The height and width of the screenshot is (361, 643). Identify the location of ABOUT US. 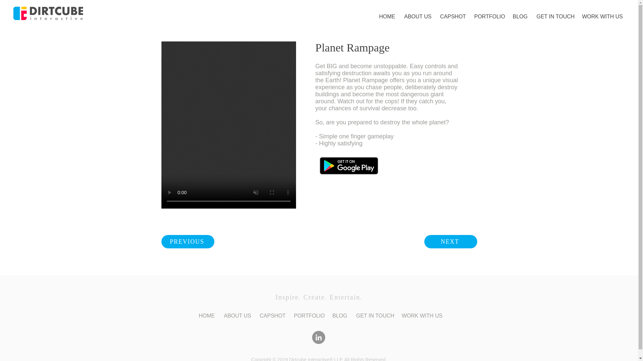
(237, 316).